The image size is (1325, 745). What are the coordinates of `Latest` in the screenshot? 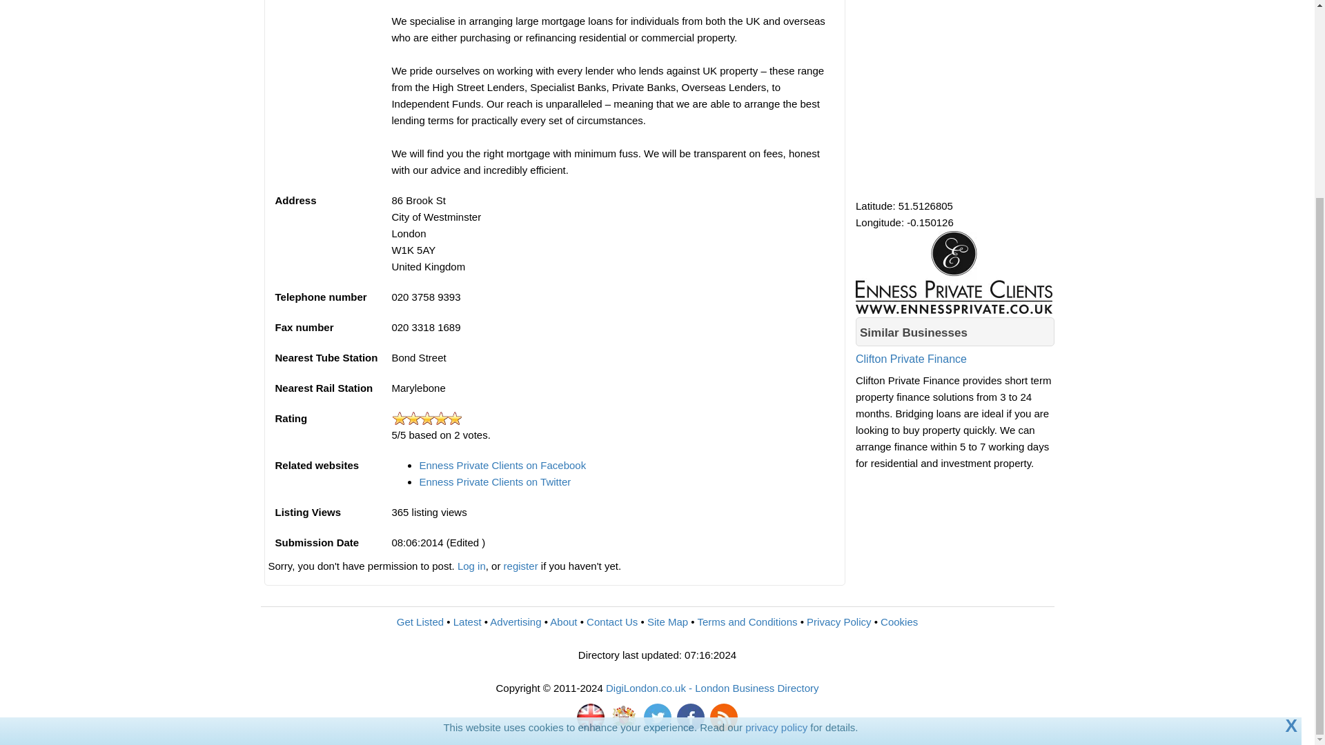 It's located at (467, 622).